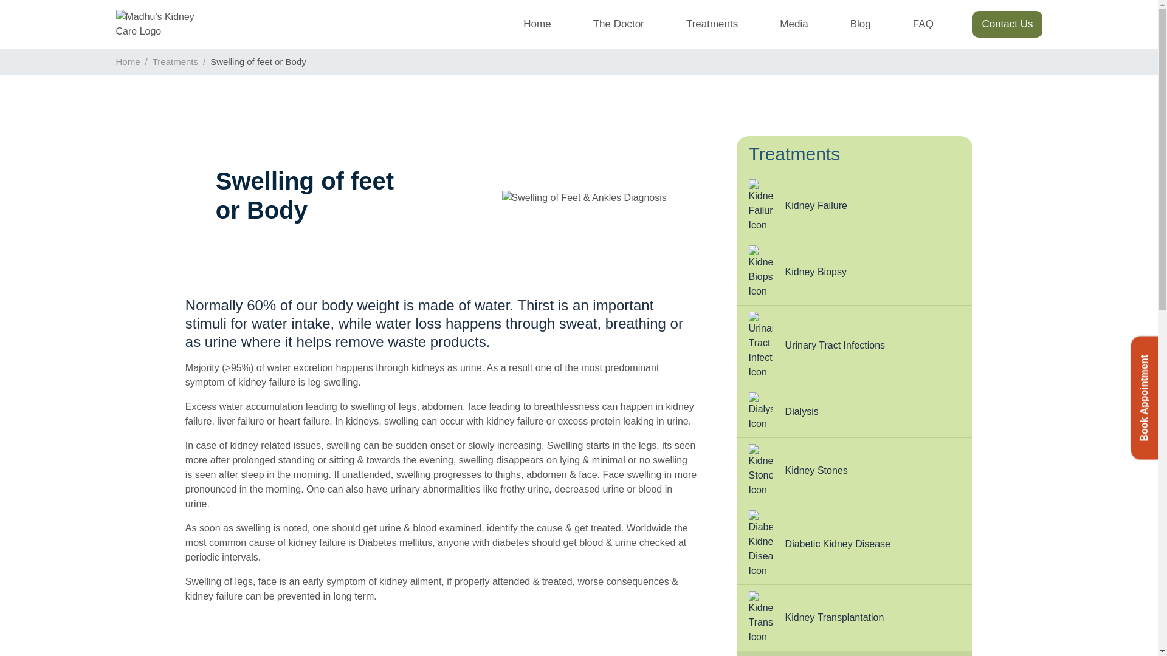 Image resolution: width=1167 pixels, height=656 pixels. What do you see at coordinates (537, 24) in the screenshot?
I see `Home` at bounding box center [537, 24].